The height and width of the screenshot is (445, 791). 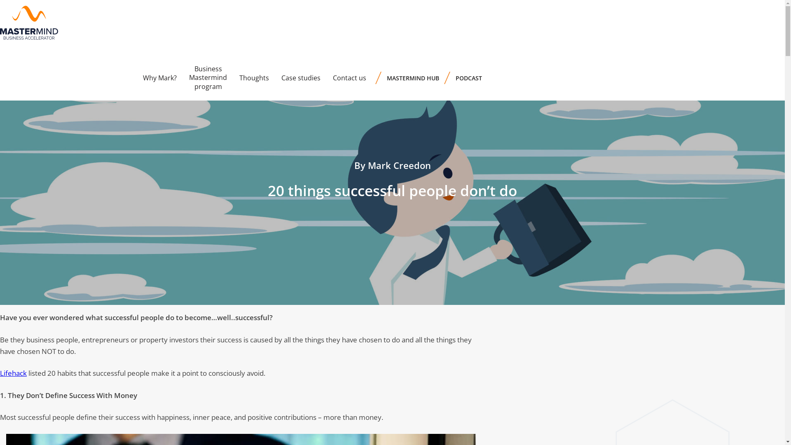 I want to click on Case studies, so click(x=301, y=78).